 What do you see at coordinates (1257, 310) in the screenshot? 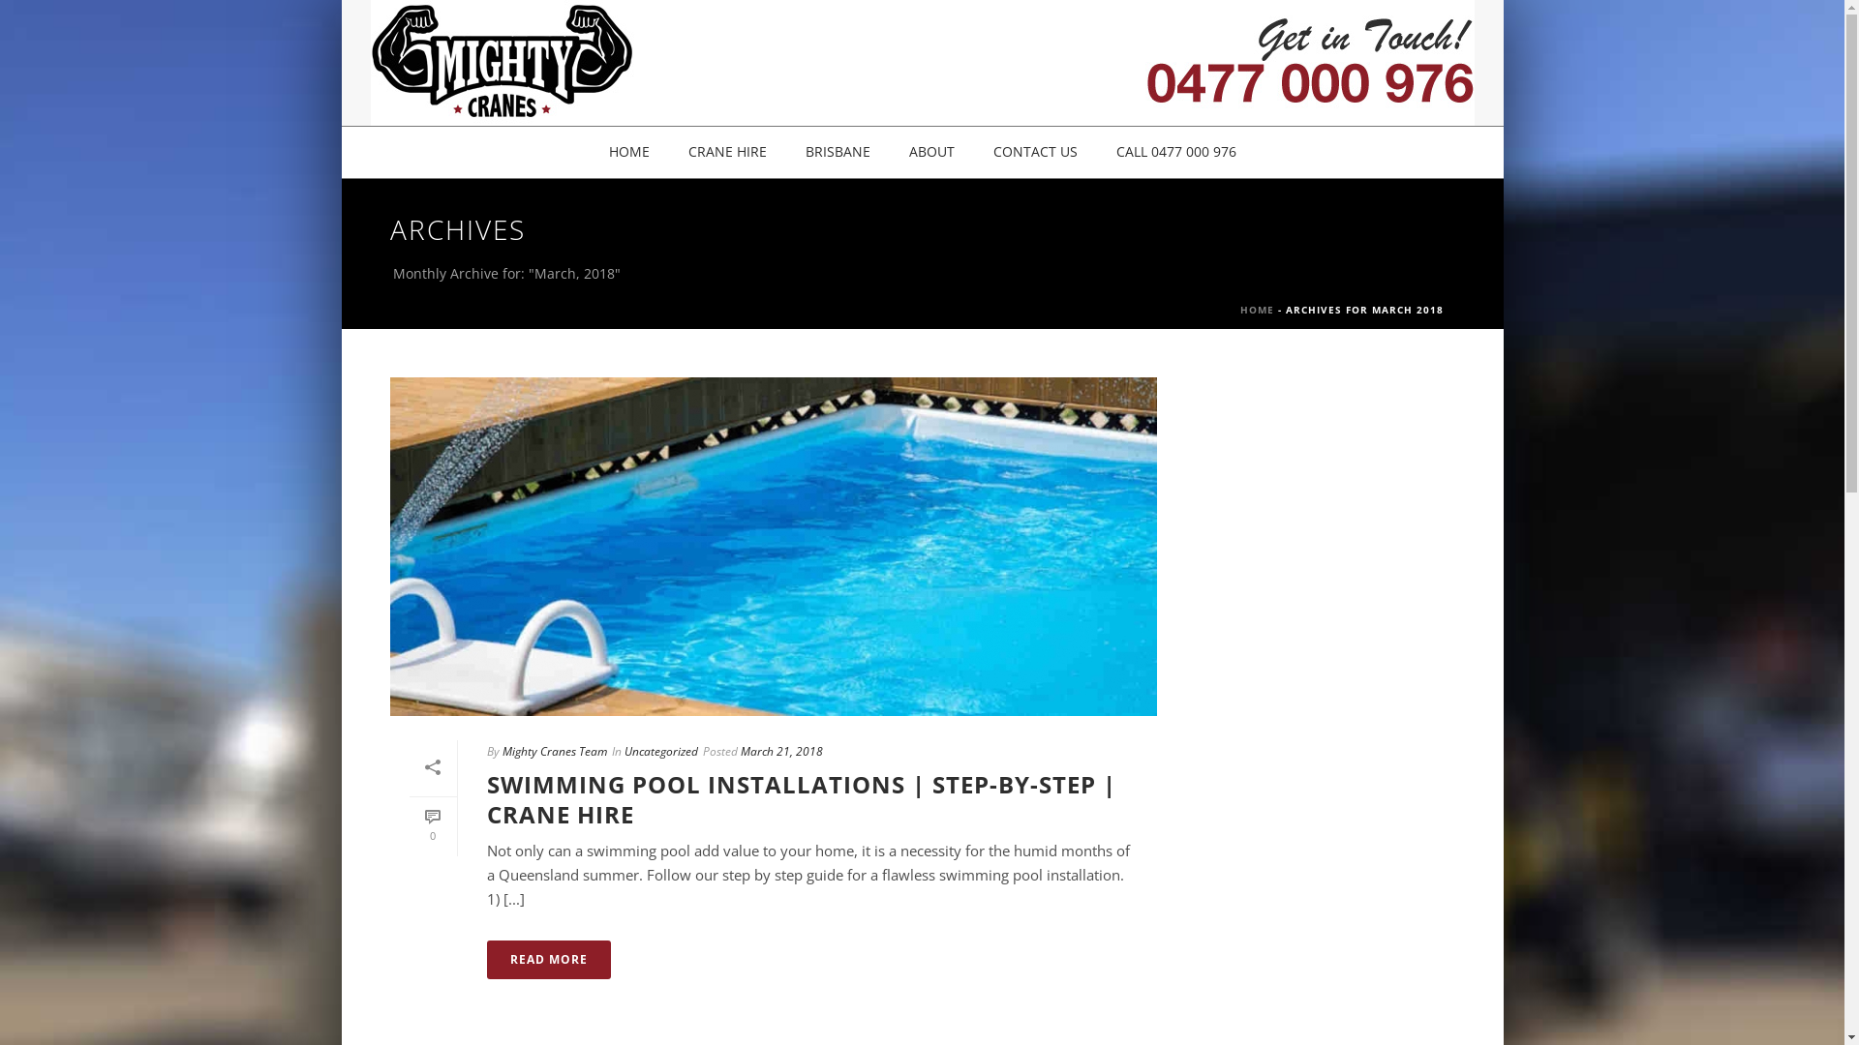
I see `HOME` at bounding box center [1257, 310].